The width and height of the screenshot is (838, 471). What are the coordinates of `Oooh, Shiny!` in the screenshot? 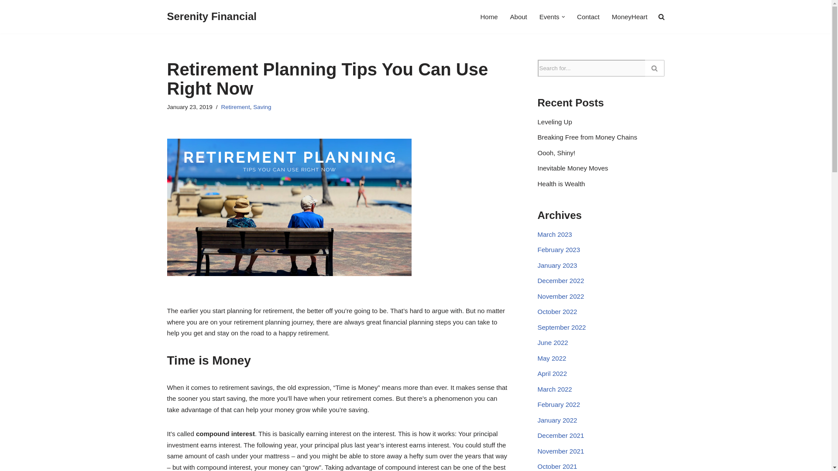 It's located at (557, 153).